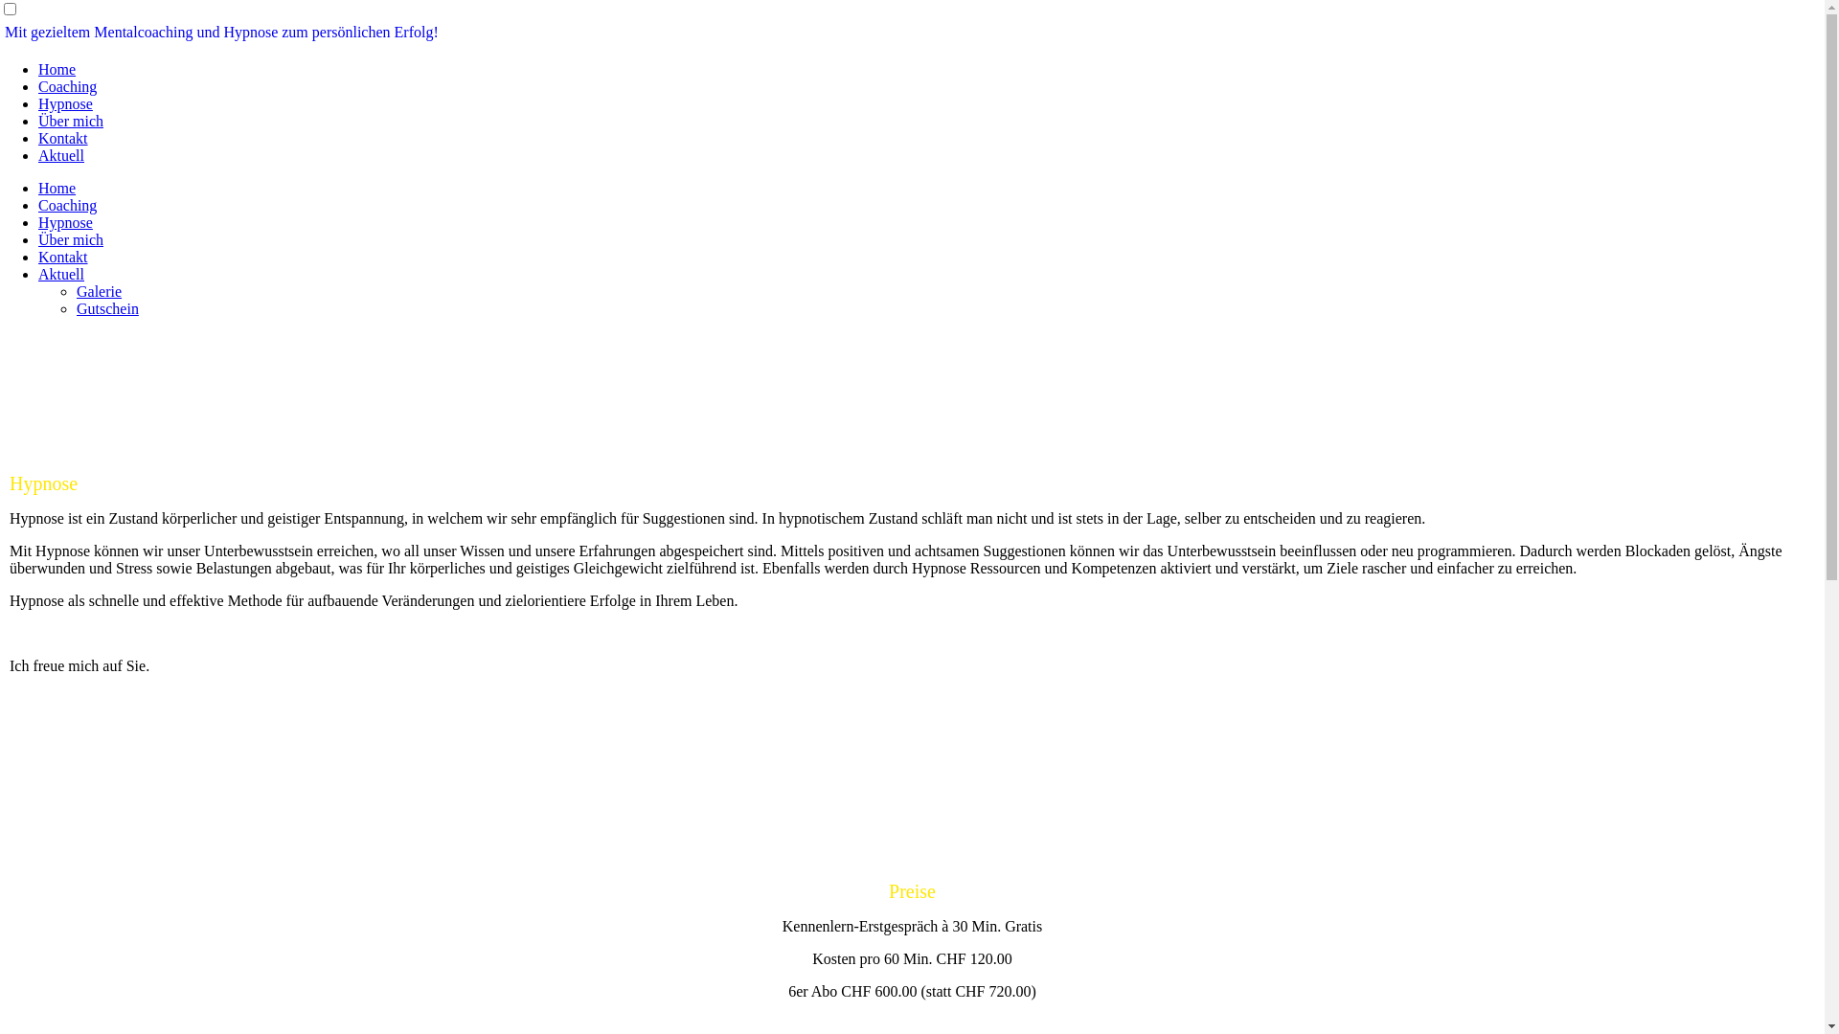 This screenshot has width=1839, height=1034. I want to click on Hypnose, so click(65, 222).